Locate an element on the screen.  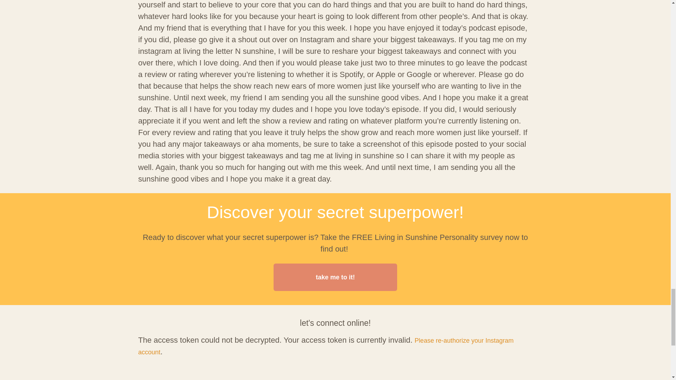
Please re-authorize your Instagram account is located at coordinates (325, 346).